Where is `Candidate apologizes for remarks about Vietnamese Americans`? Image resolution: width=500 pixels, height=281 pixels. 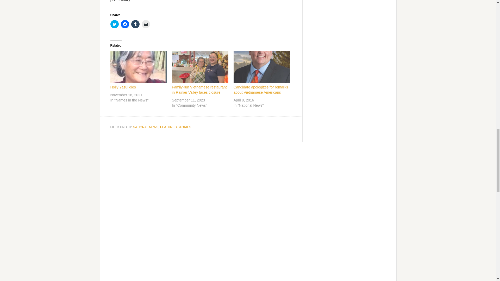
Candidate apologizes for remarks about Vietnamese Americans is located at coordinates (260, 90).